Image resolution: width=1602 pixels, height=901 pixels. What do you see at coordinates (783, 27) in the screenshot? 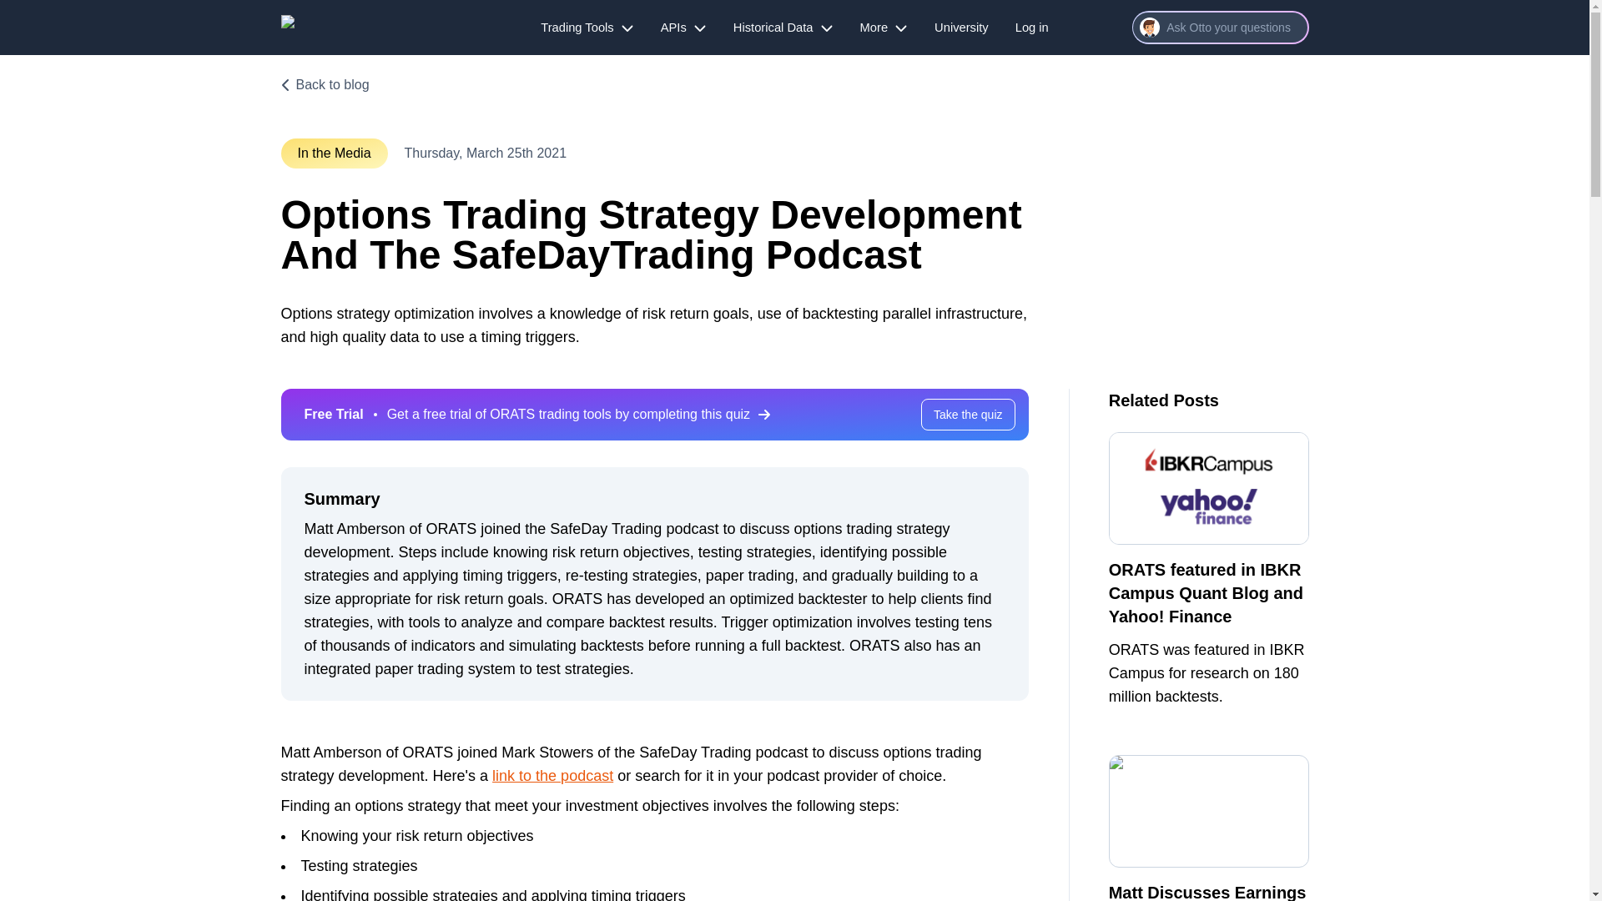
I see `Historical Data` at bounding box center [783, 27].